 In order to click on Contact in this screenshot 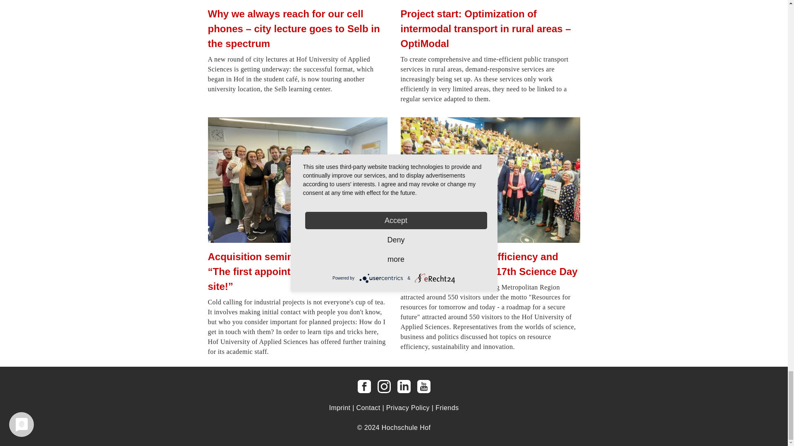, I will do `click(368, 407)`.